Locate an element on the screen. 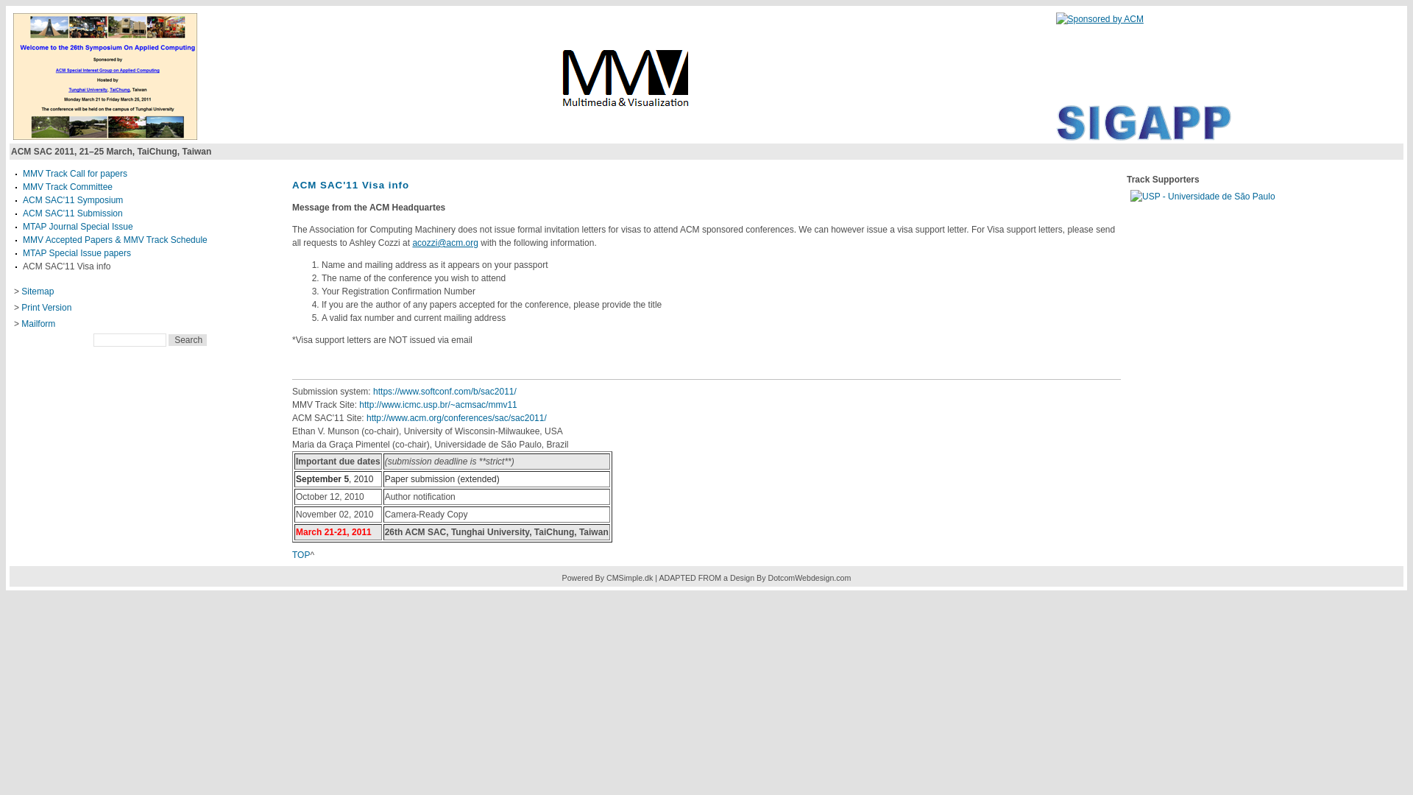  The ACM Symposium on Applied Computing is located at coordinates (105, 138).